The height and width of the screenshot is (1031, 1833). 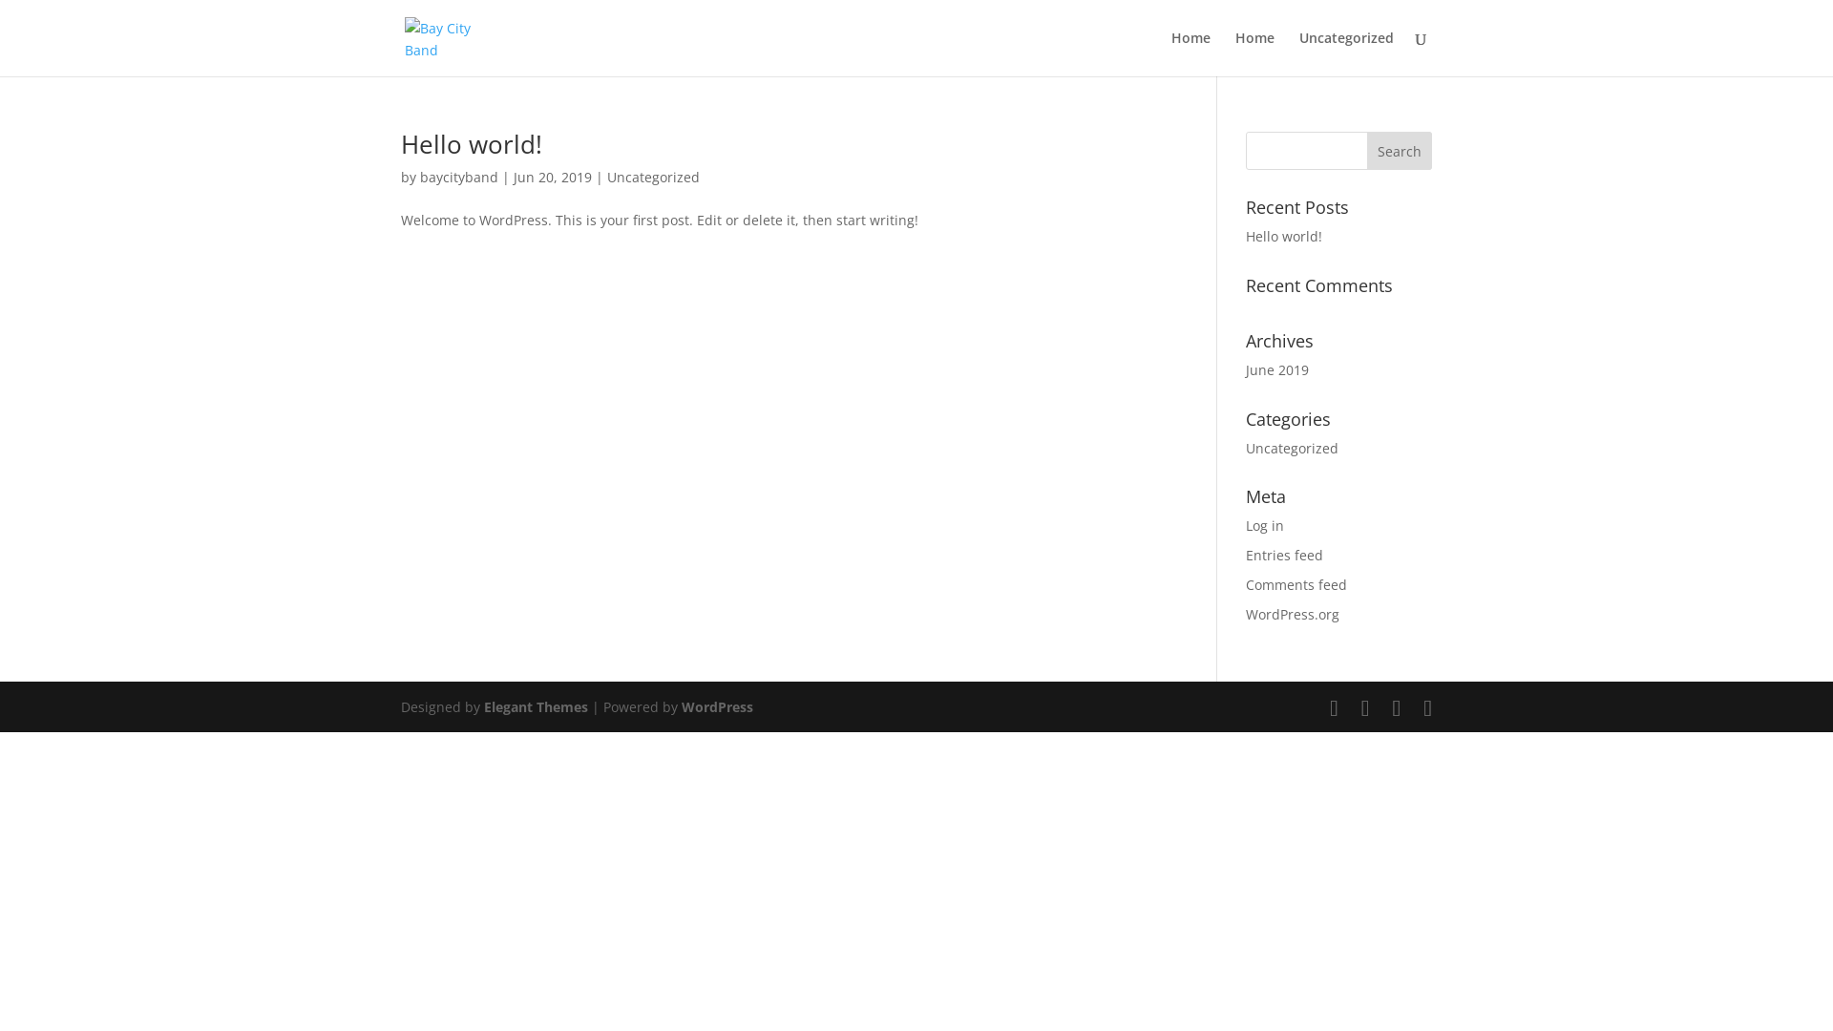 What do you see at coordinates (1254, 53) in the screenshot?
I see `Home` at bounding box center [1254, 53].